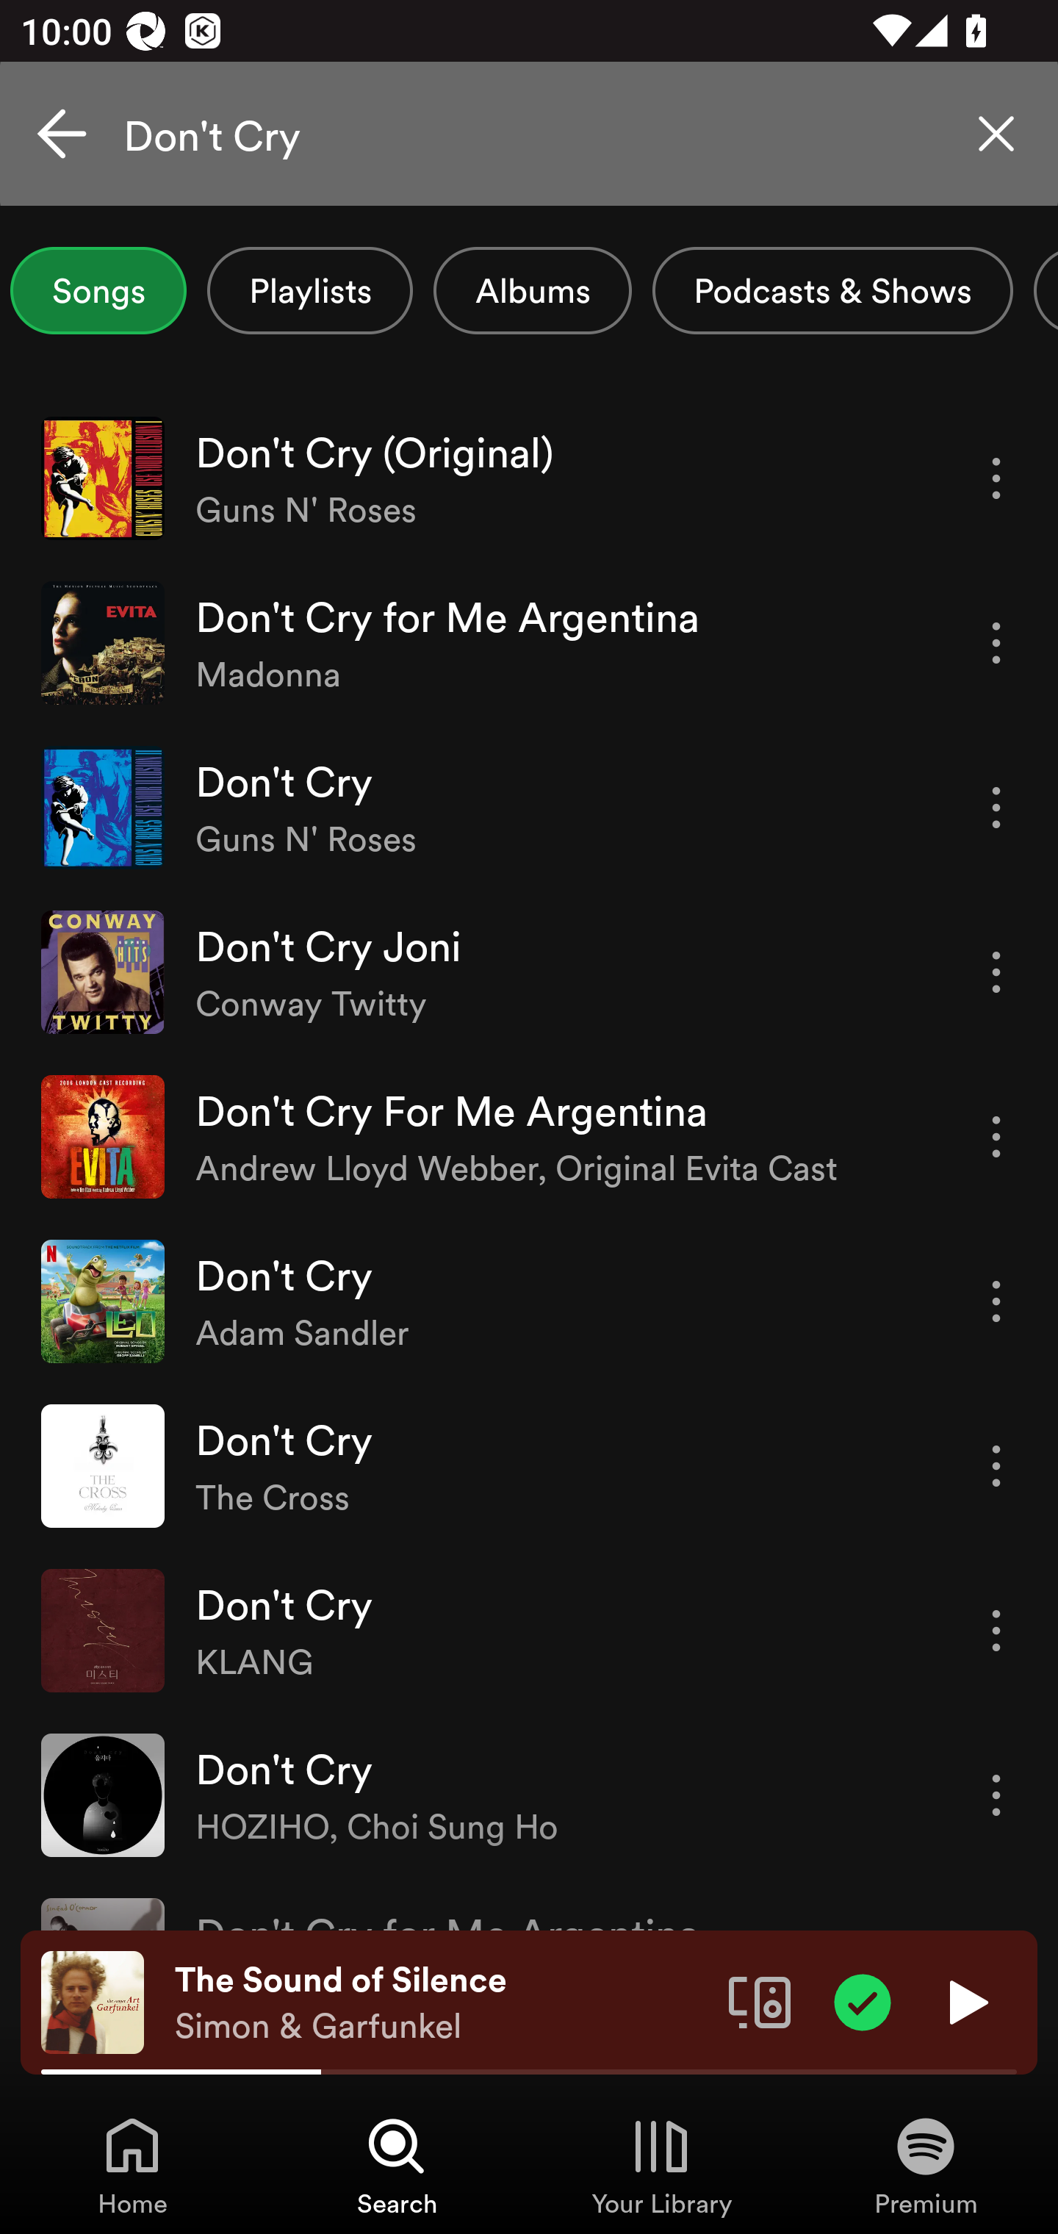 The height and width of the screenshot is (2234, 1058). I want to click on More options for song Don't Cry, so click(996, 1631).